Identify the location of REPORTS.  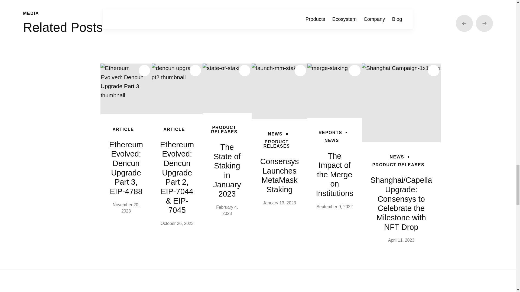
(331, 132).